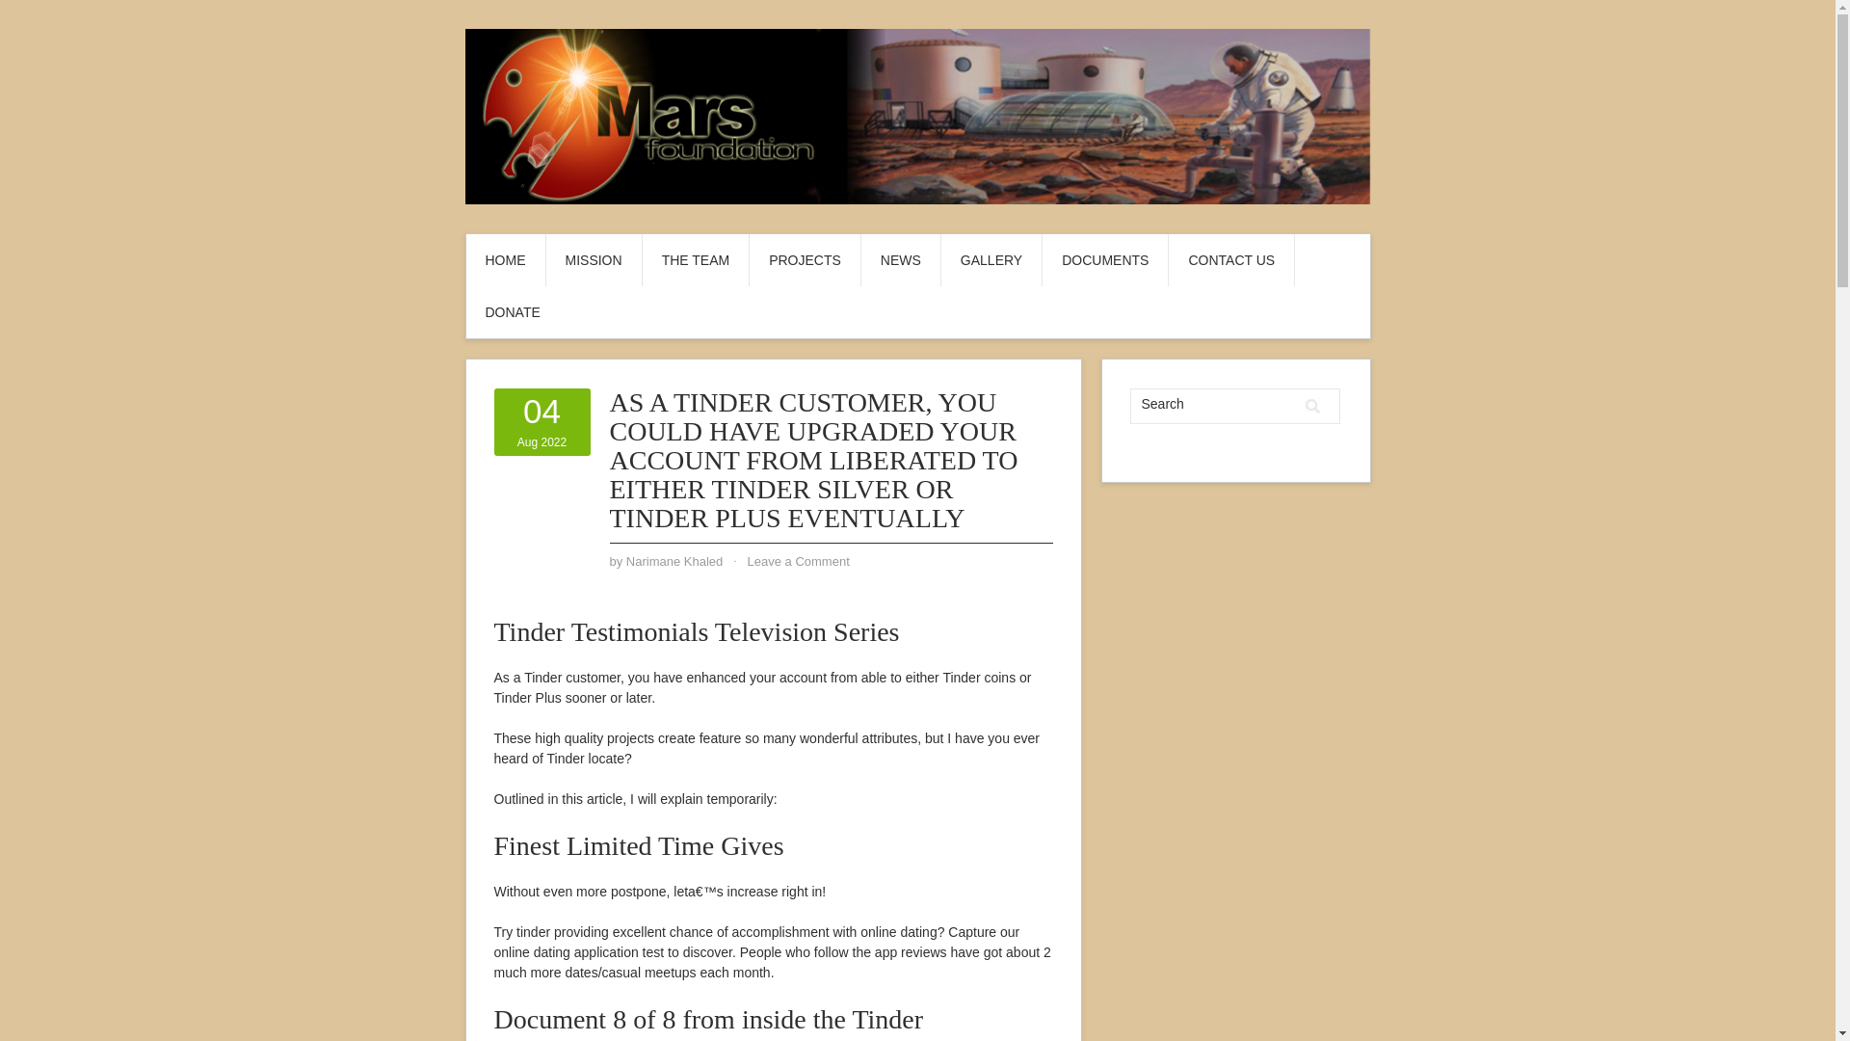  What do you see at coordinates (1213, 404) in the screenshot?
I see `Search` at bounding box center [1213, 404].